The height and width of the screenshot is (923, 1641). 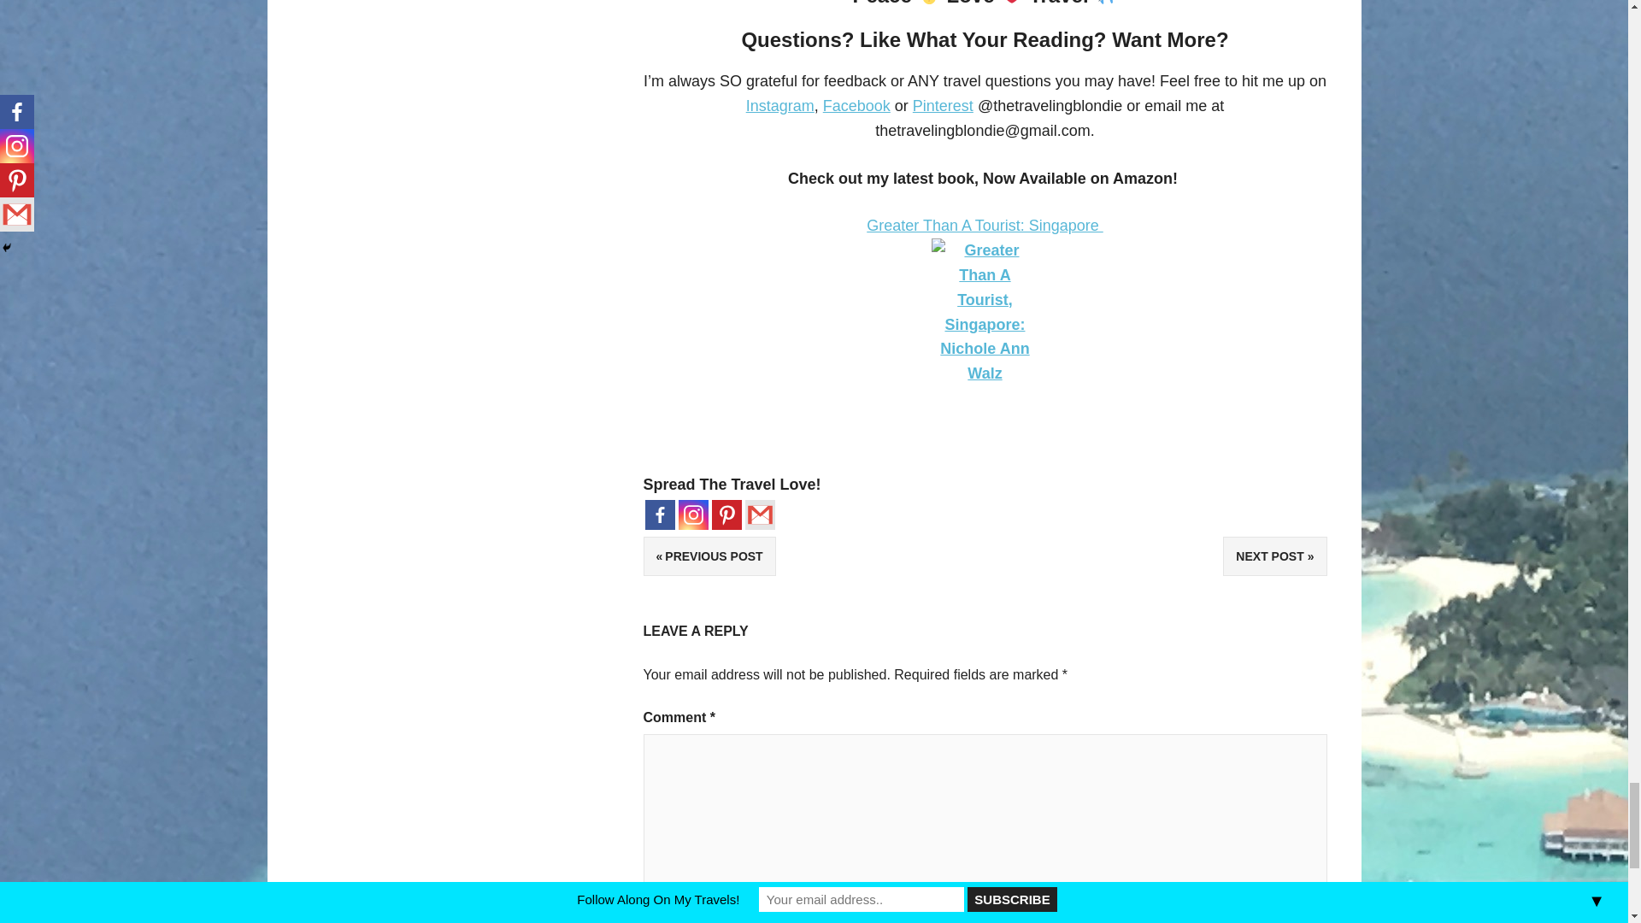 What do you see at coordinates (660, 514) in the screenshot?
I see `Facebook` at bounding box center [660, 514].